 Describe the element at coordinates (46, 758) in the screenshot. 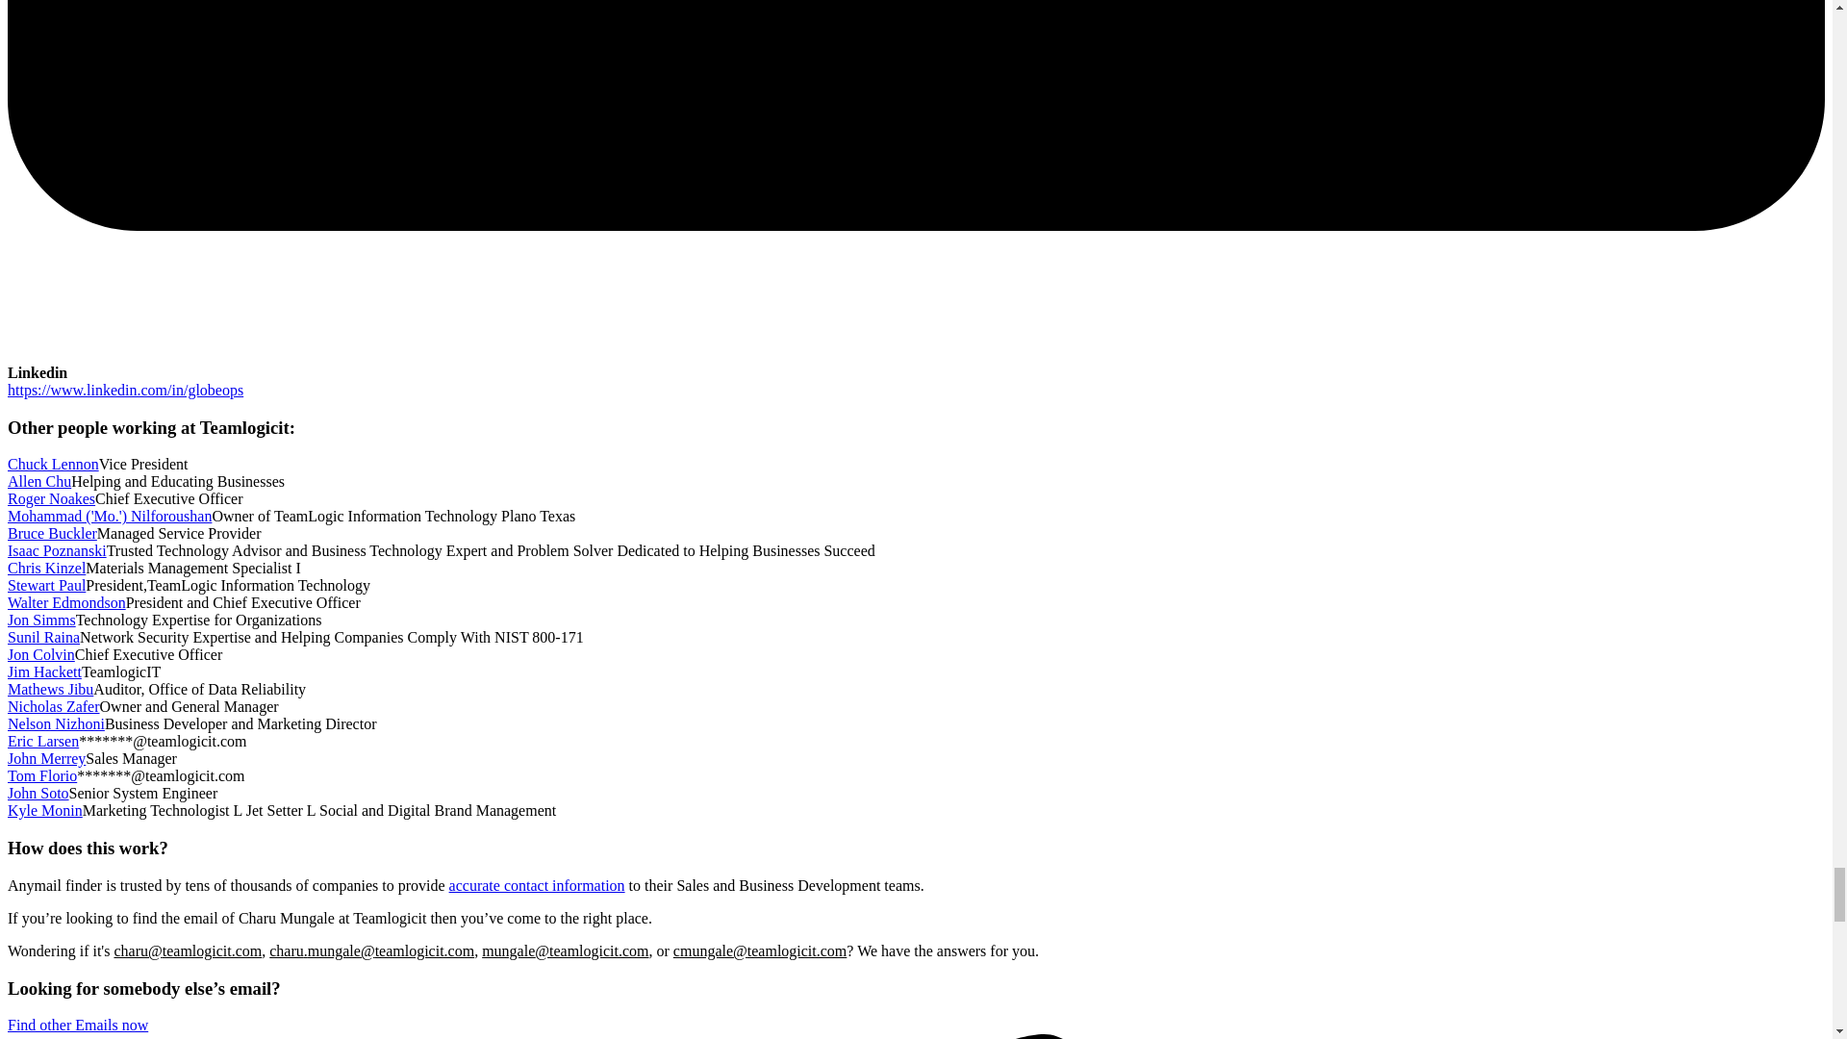

I see `John Merrey` at that location.